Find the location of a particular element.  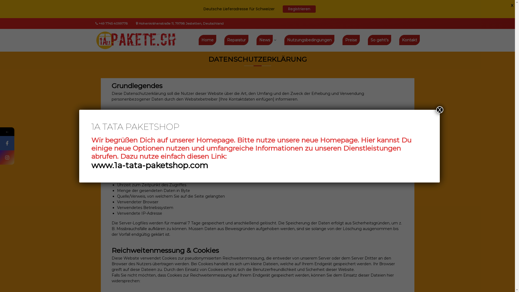

Reparatur is located at coordinates (236, 40).